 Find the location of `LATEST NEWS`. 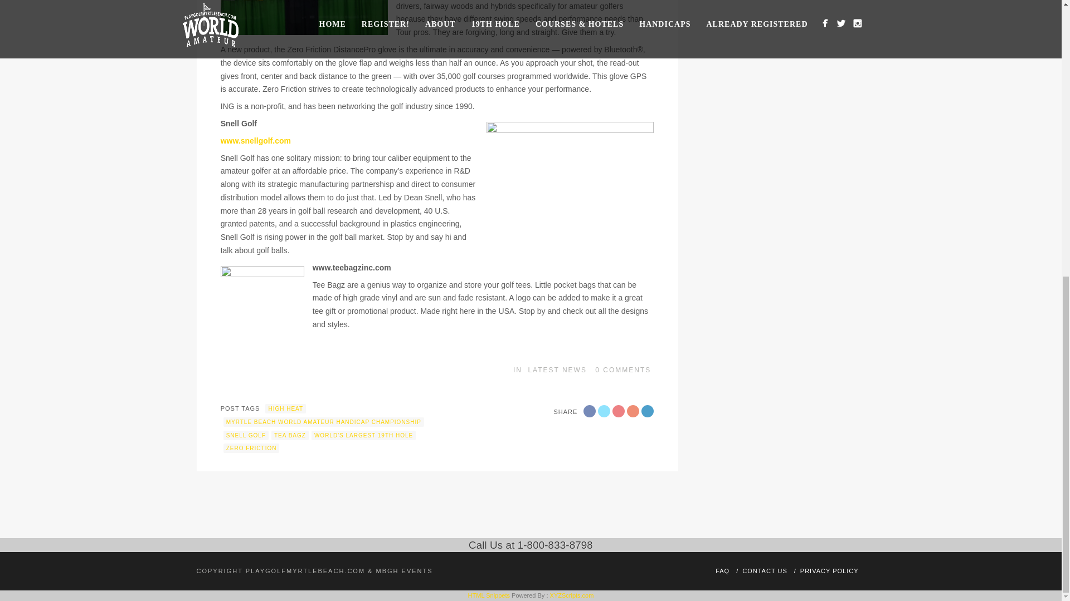

LATEST NEWS is located at coordinates (557, 370).